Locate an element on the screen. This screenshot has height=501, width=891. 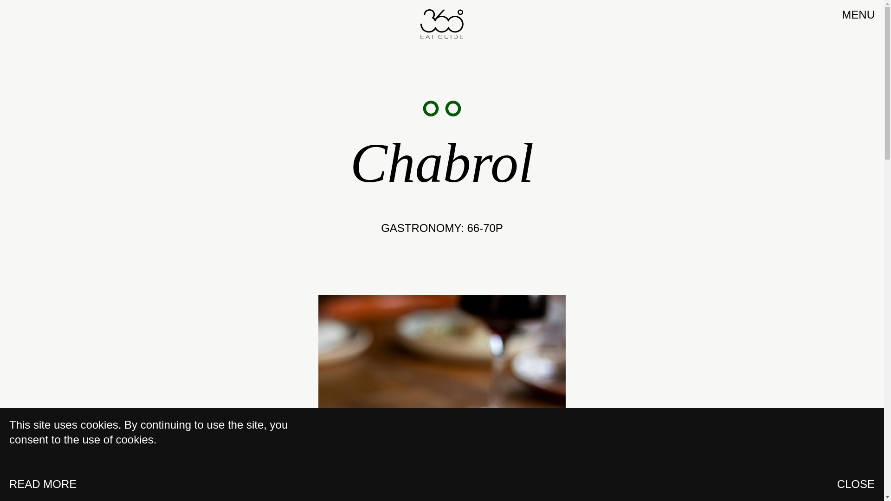
MENU is located at coordinates (859, 15).